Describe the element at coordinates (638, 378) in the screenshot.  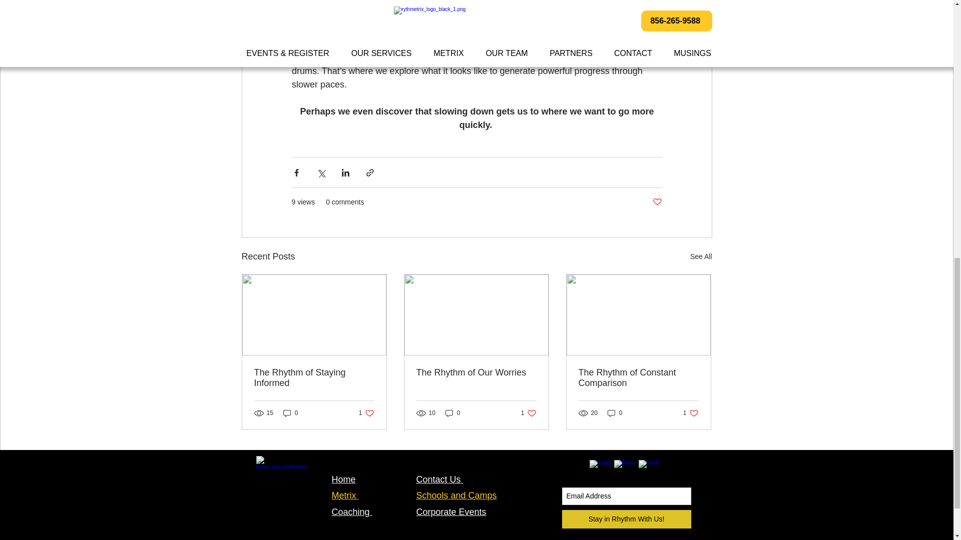
I see `0` at that location.